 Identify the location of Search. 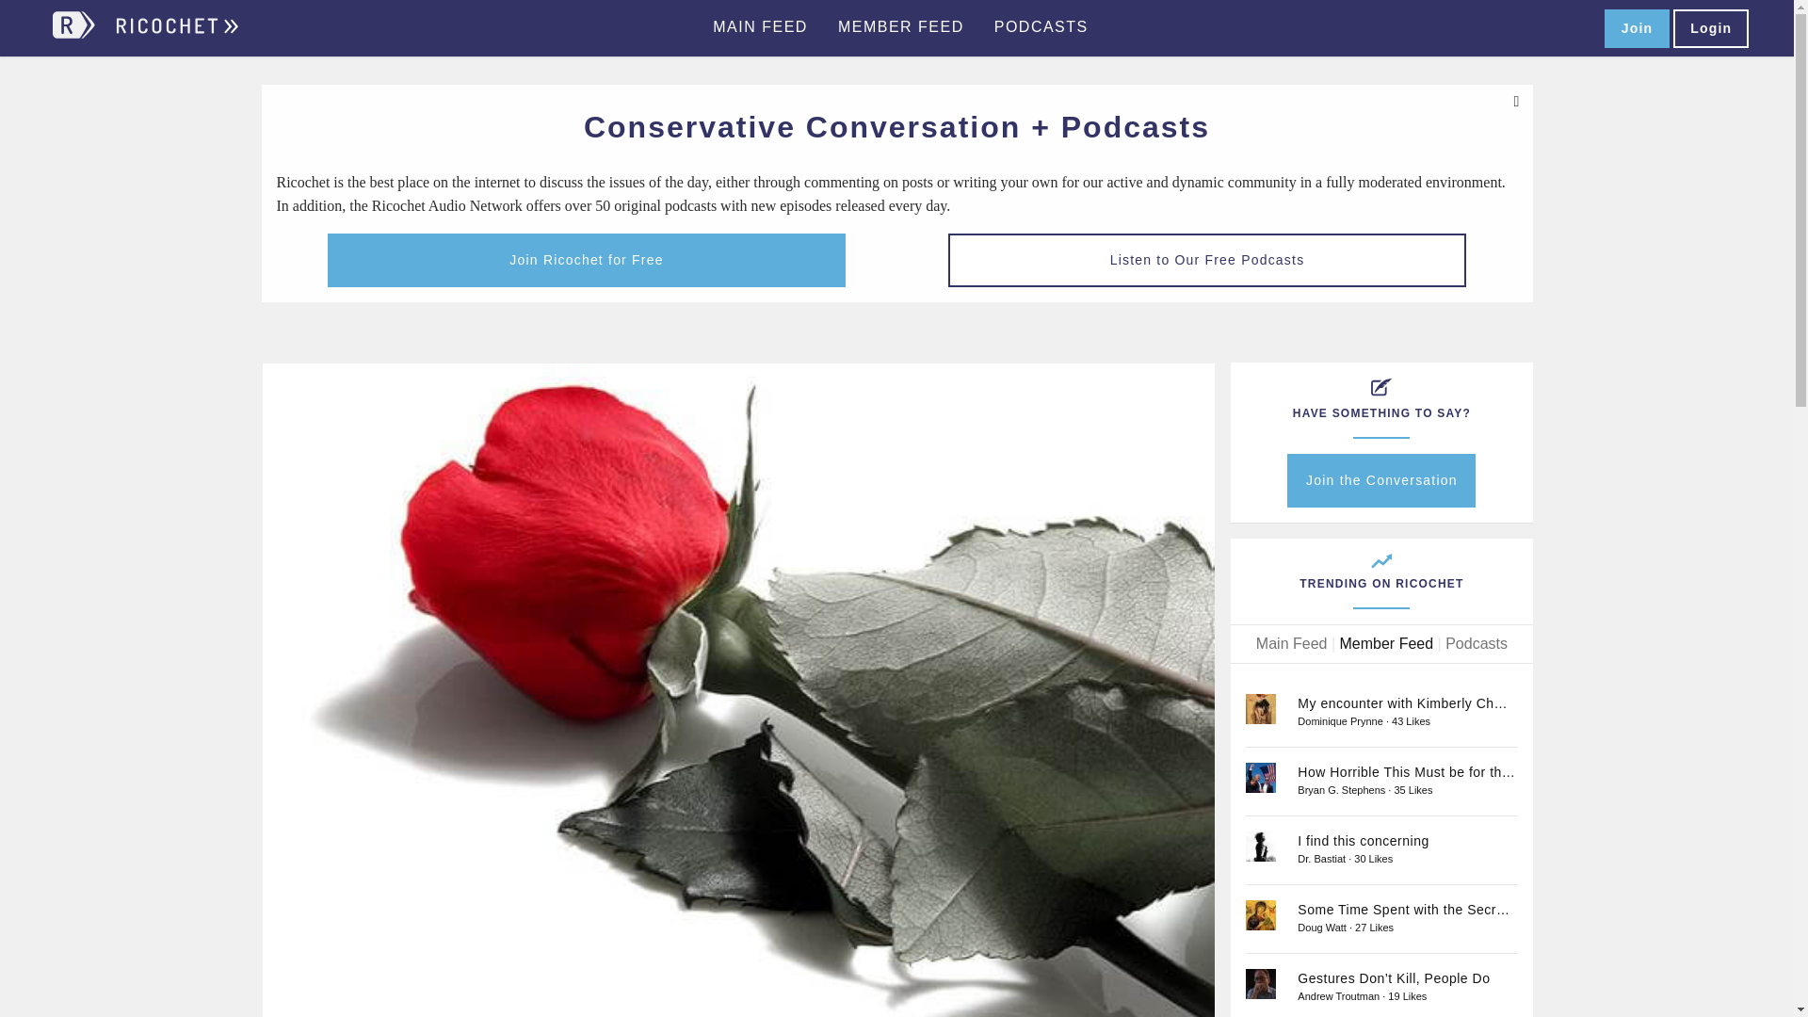
(1573, 28).